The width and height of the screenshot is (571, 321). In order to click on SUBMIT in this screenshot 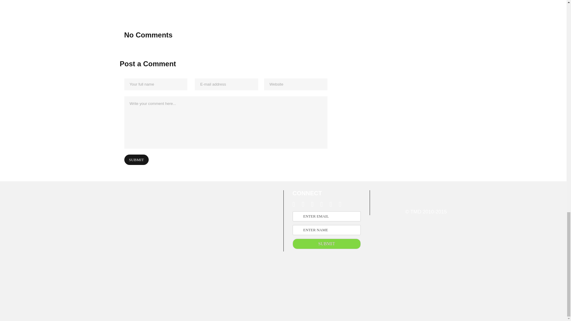, I will do `click(327, 244)`.